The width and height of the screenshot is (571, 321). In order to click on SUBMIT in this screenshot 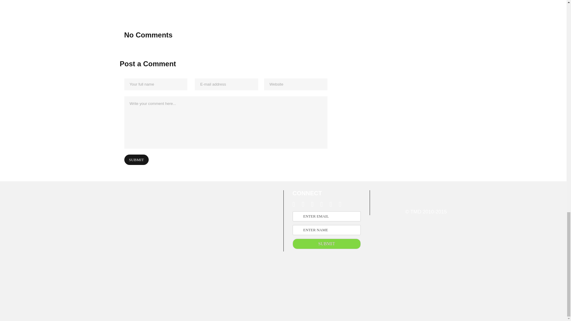, I will do `click(327, 244)`.